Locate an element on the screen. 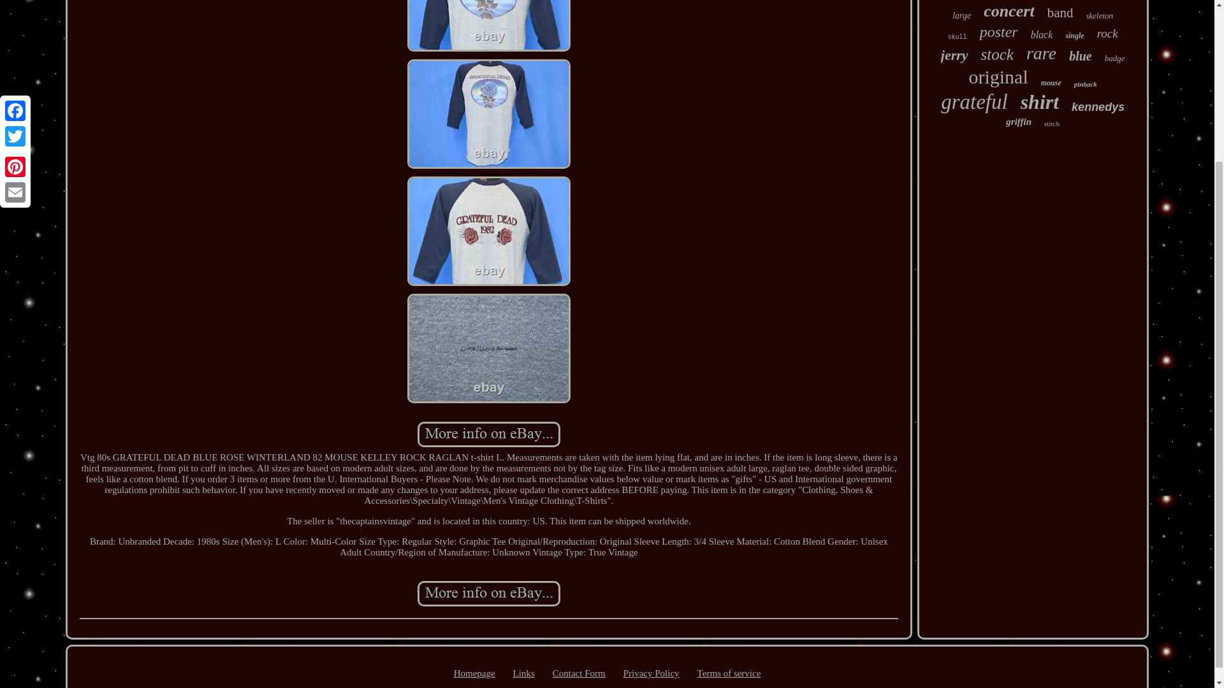  rare is located at coordinates (1041, 54).